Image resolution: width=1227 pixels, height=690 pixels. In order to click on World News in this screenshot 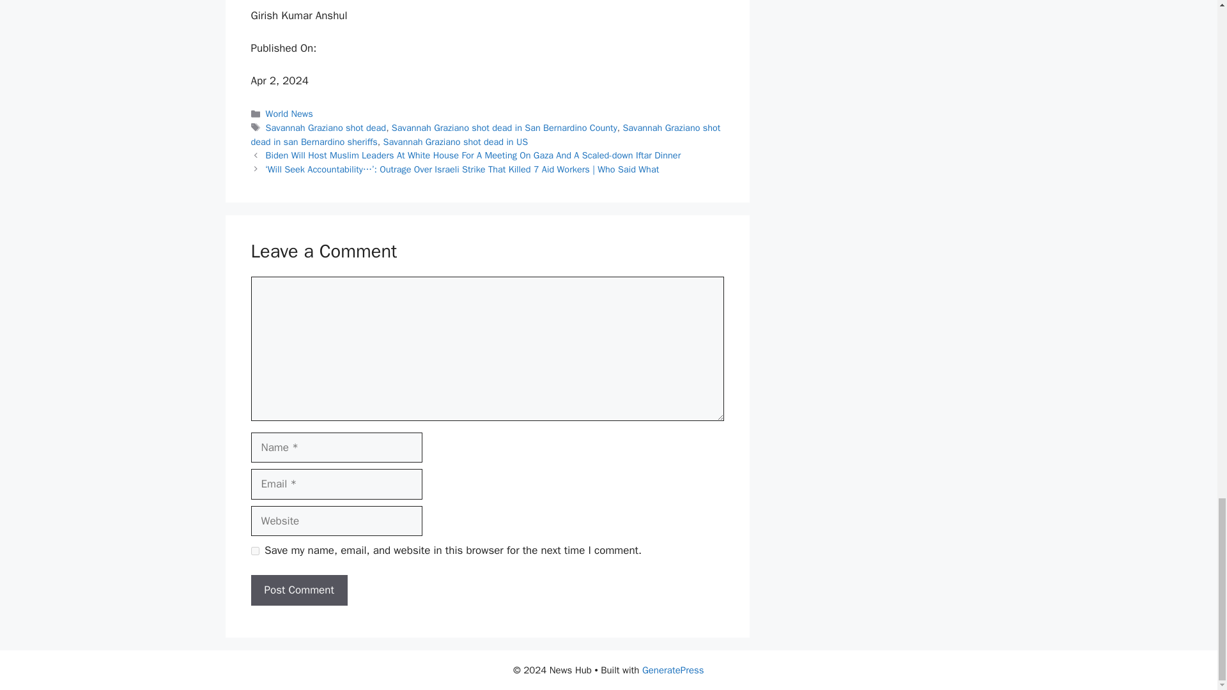, I will do `click(289, 113)`.